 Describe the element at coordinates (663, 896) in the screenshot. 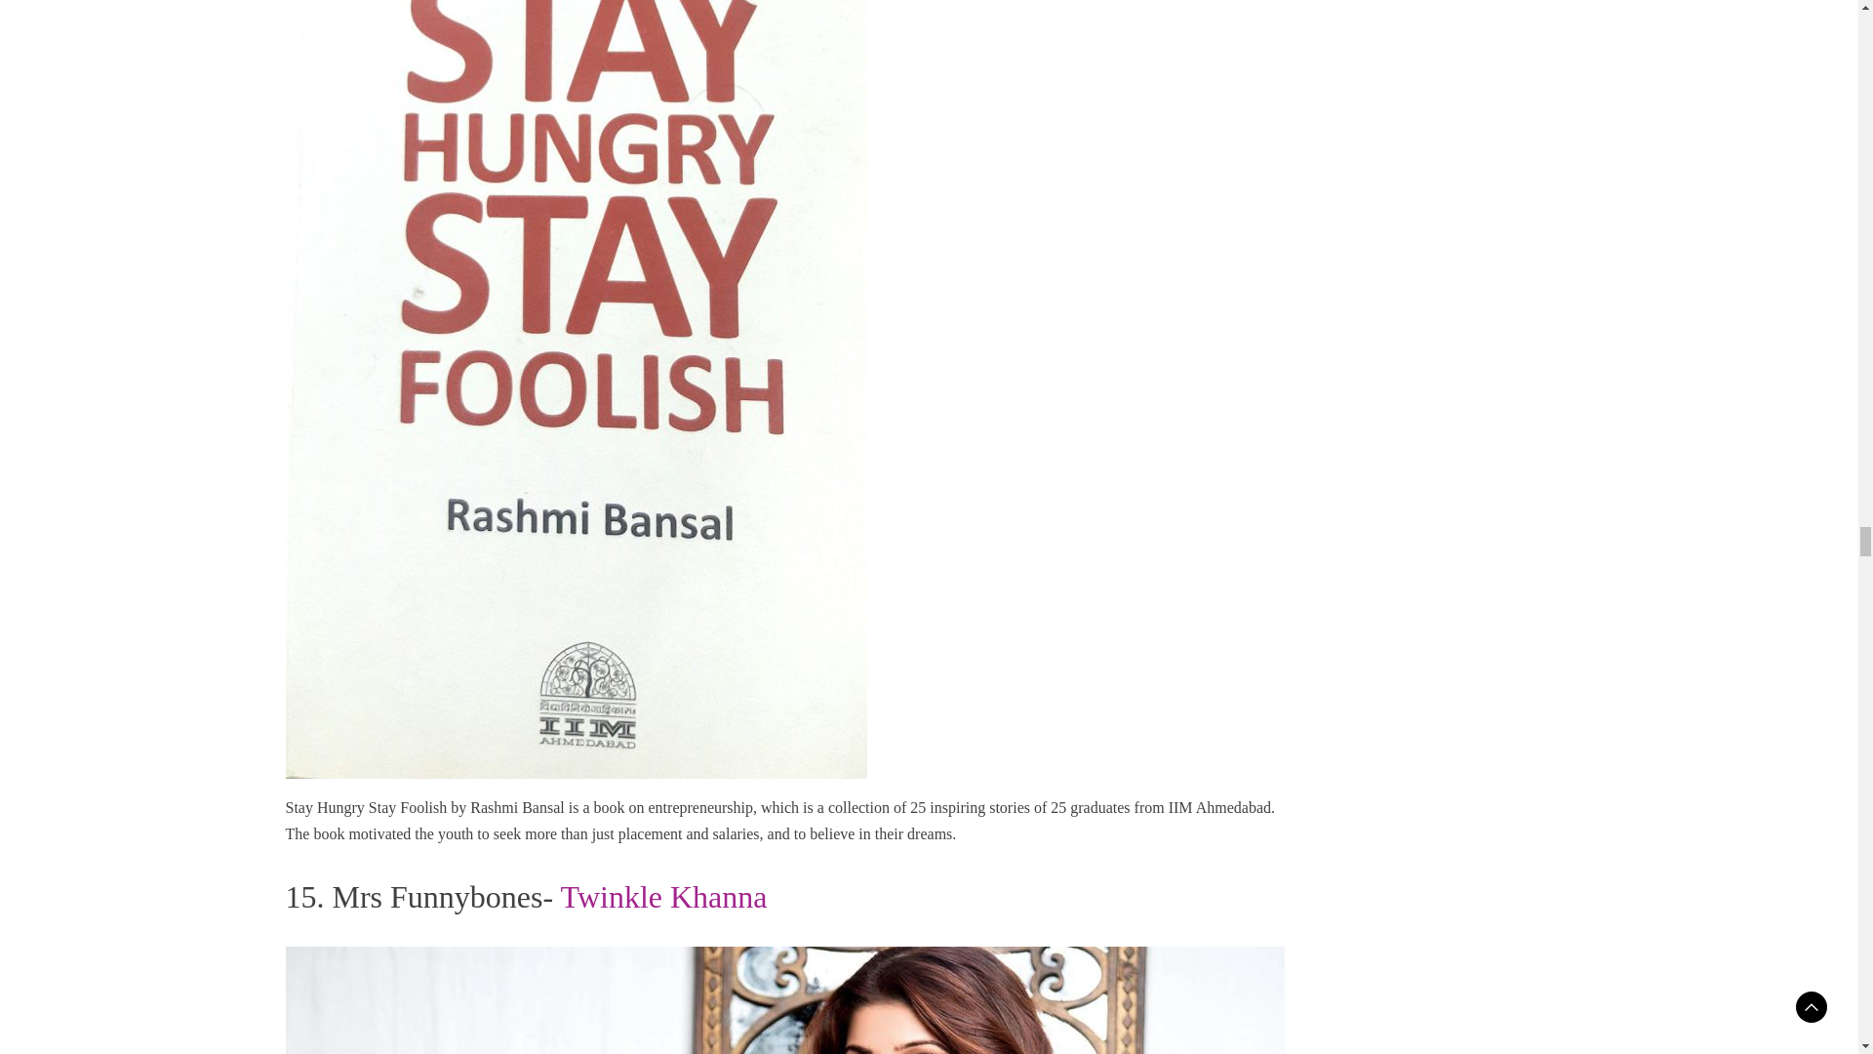

I see `Twinkle Khanna` at that location.